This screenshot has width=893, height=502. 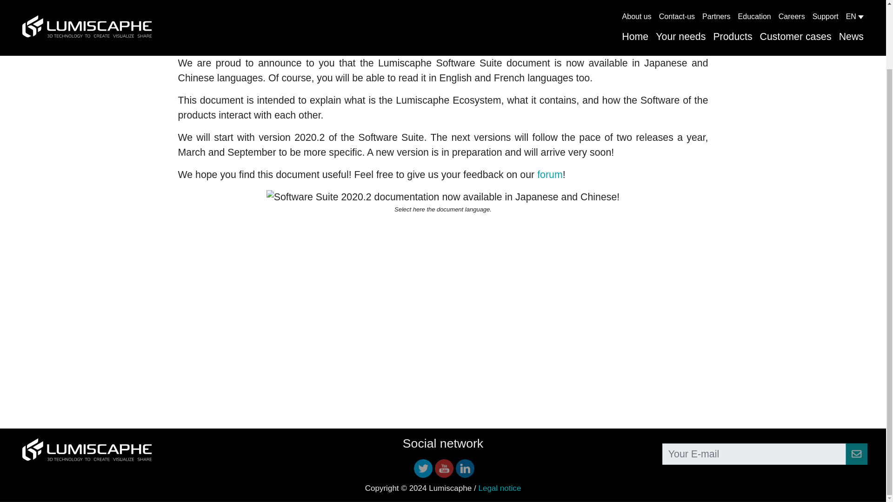 I want to click on Twitter, so click(x=423, y=469).